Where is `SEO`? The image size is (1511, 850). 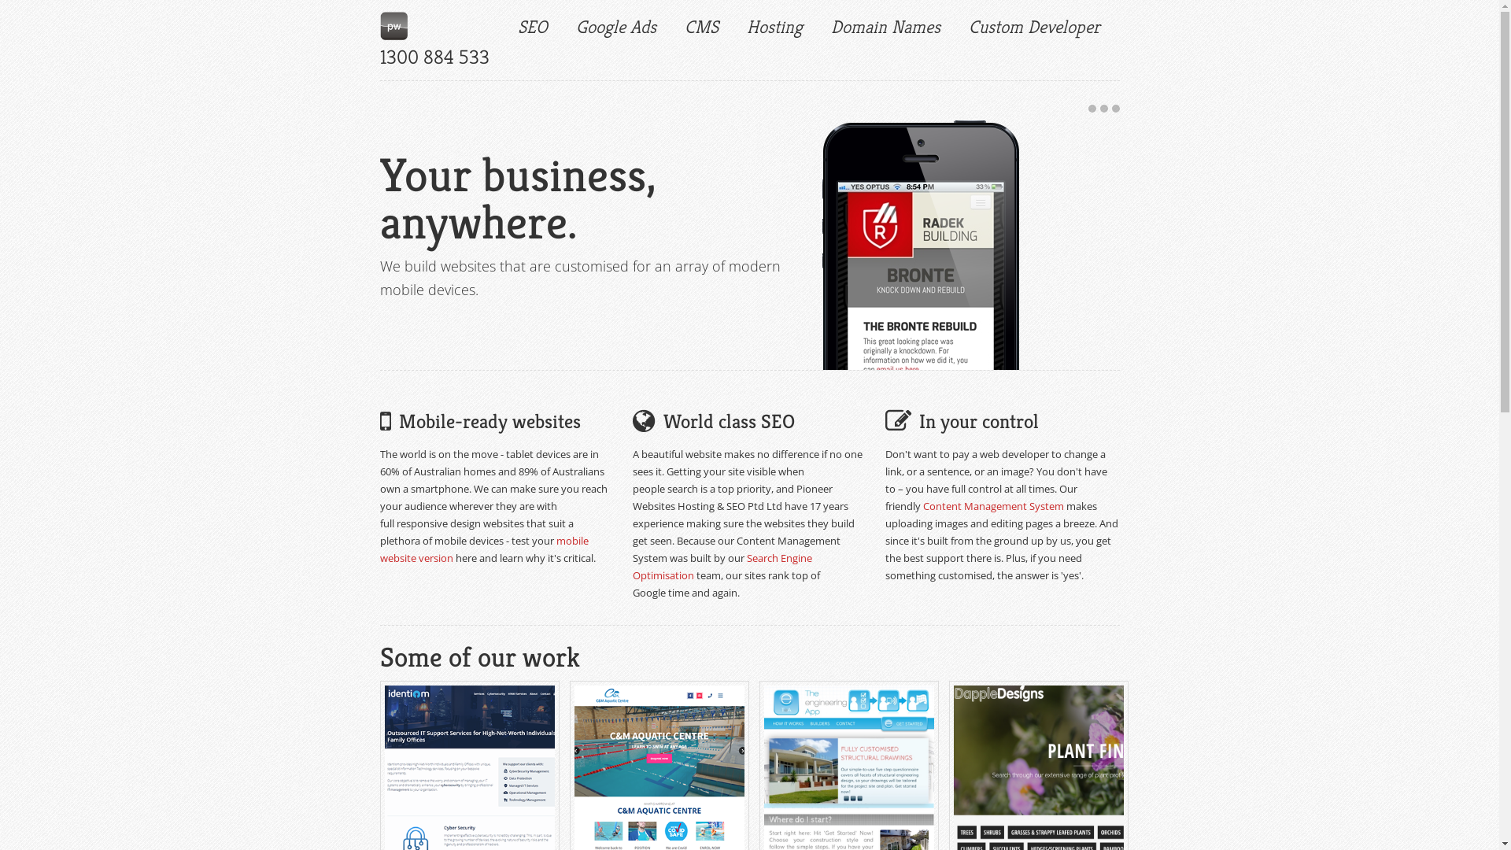
SEO is located at coordinates (533, 28).